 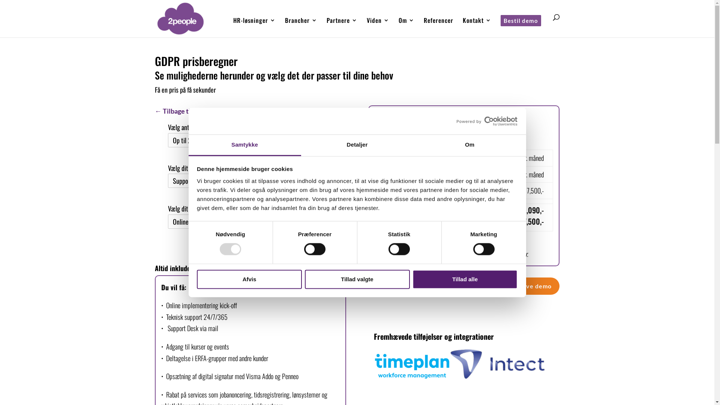 I want to click on Viden, so click(x=378, y=27).